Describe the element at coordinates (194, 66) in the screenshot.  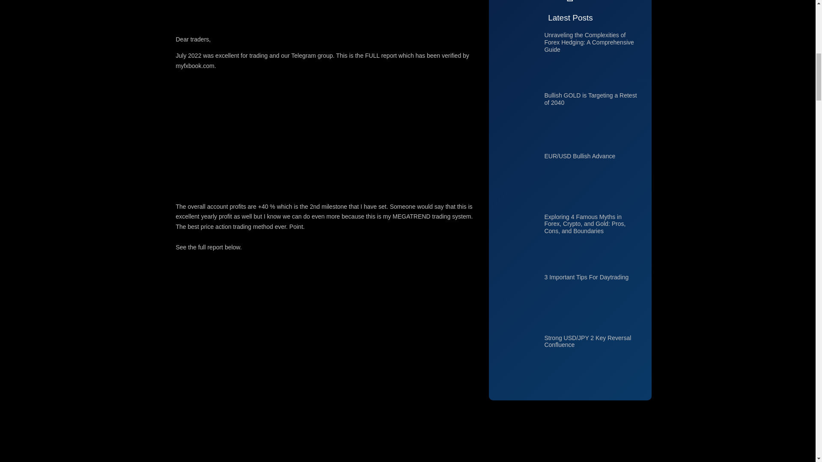
I see `myfxbook.com` at that location.